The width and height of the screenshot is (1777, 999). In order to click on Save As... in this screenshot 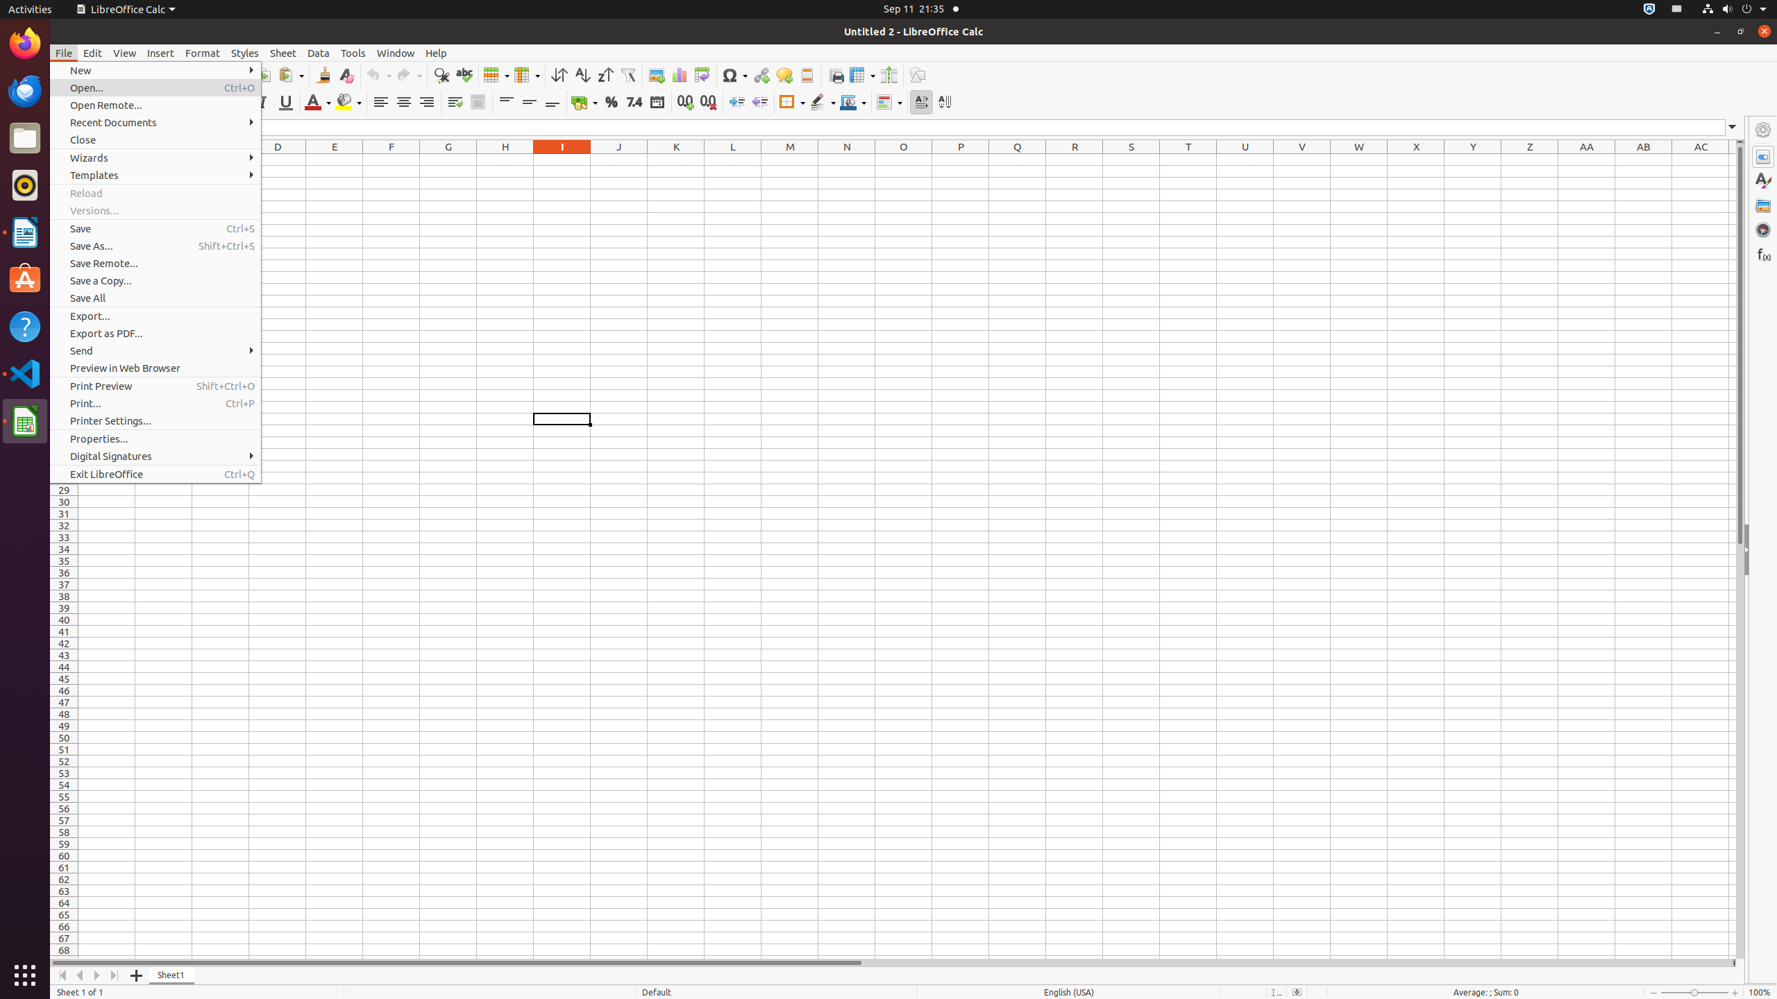, I will do `click(155, 246)`.